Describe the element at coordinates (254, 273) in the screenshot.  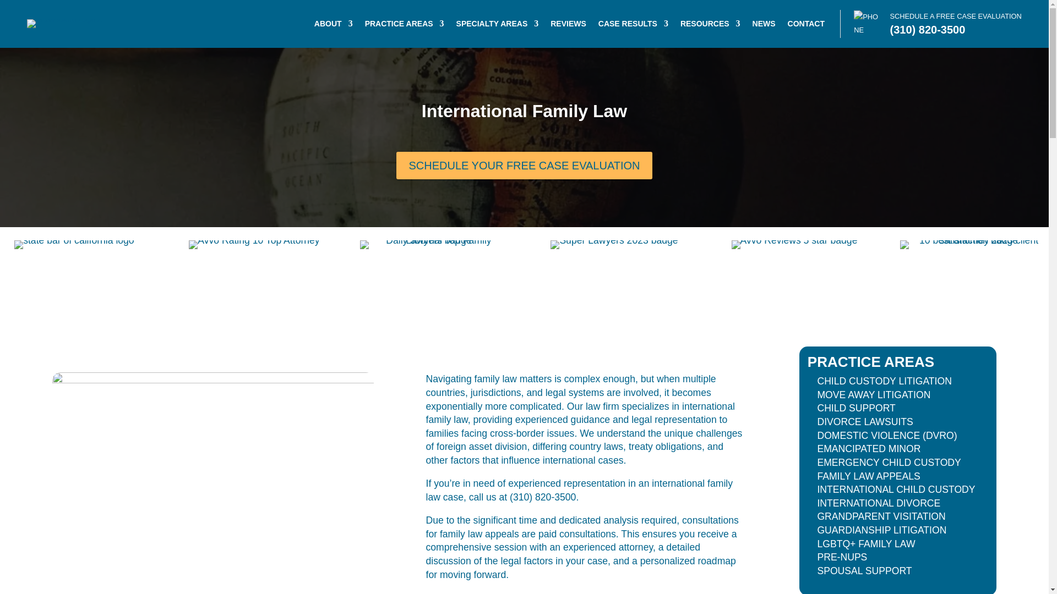
I see `avvo-rating-10-top-attorney` at that location.